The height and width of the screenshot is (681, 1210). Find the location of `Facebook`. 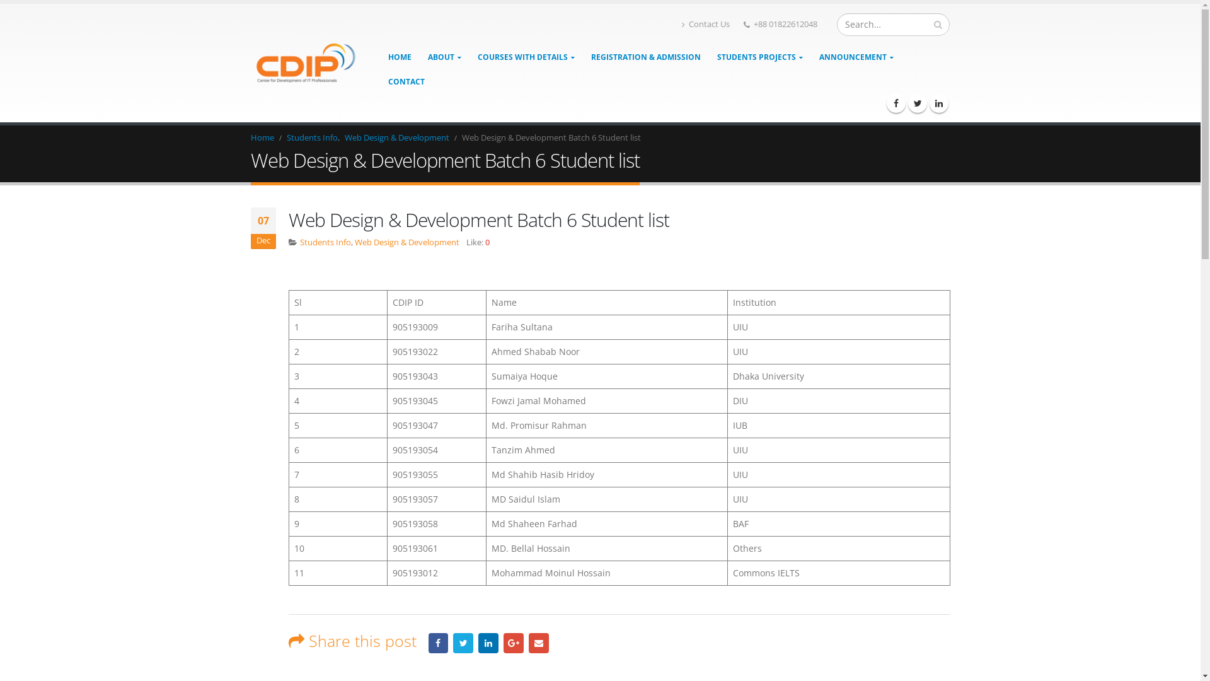

Facebook is located at coordinates (896, 103).